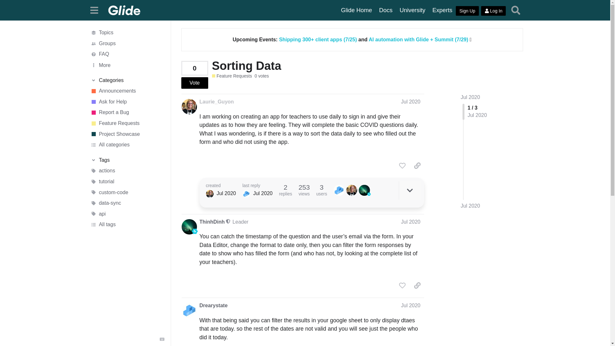 The width and height of the screenshot is (615, 346). I want to click on Sorting Data, so click(247, 65).